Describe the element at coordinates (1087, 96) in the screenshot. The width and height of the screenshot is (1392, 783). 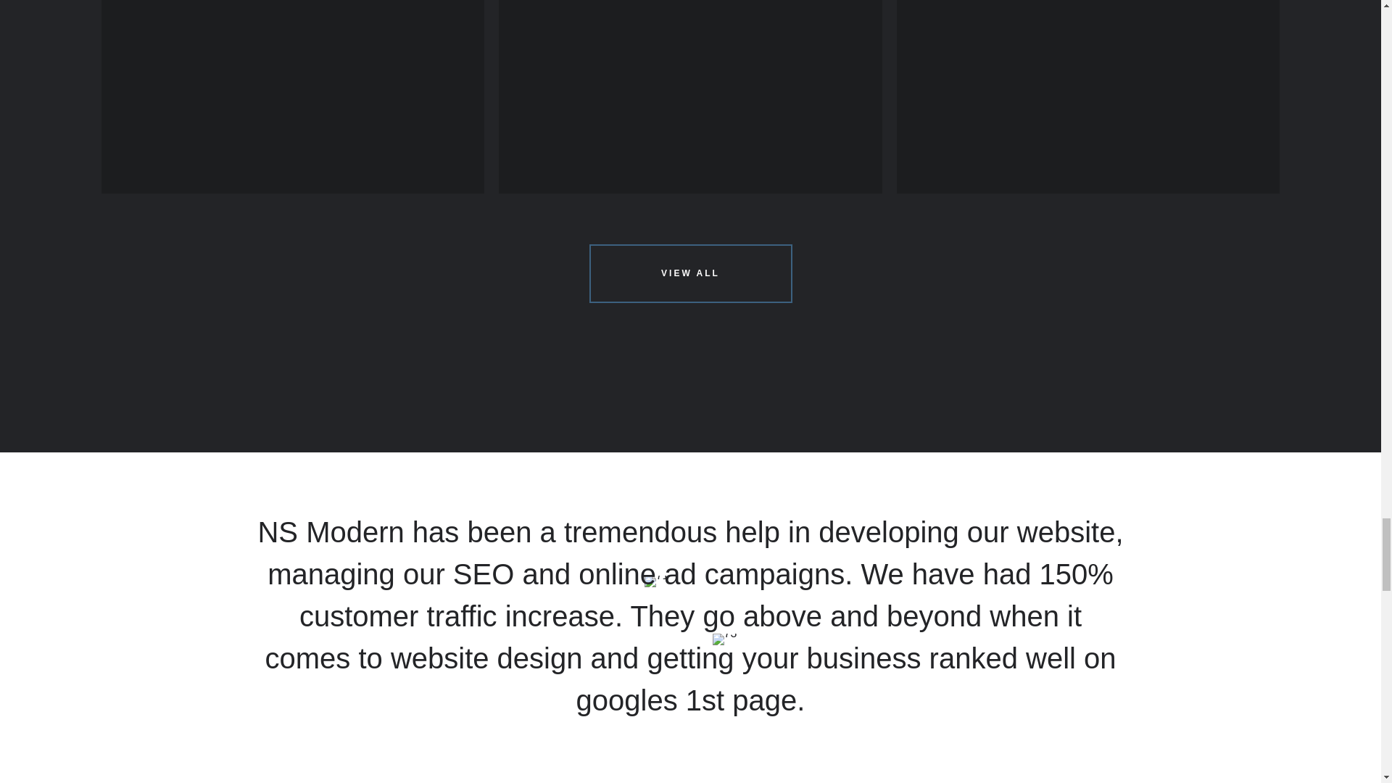
I see `Bodygun Pro` at that location.